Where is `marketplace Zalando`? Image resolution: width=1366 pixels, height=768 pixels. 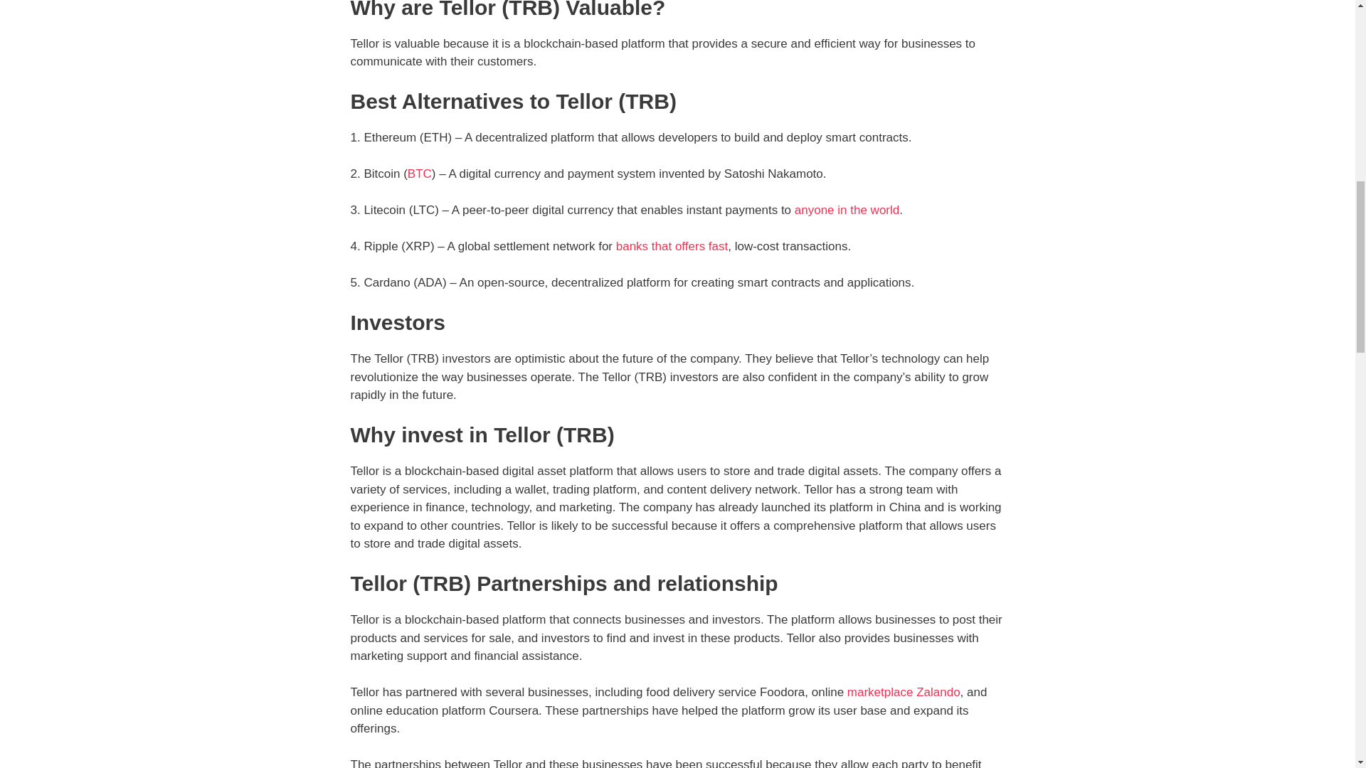 marketplace Zalando is located at coordinates (904, 692).